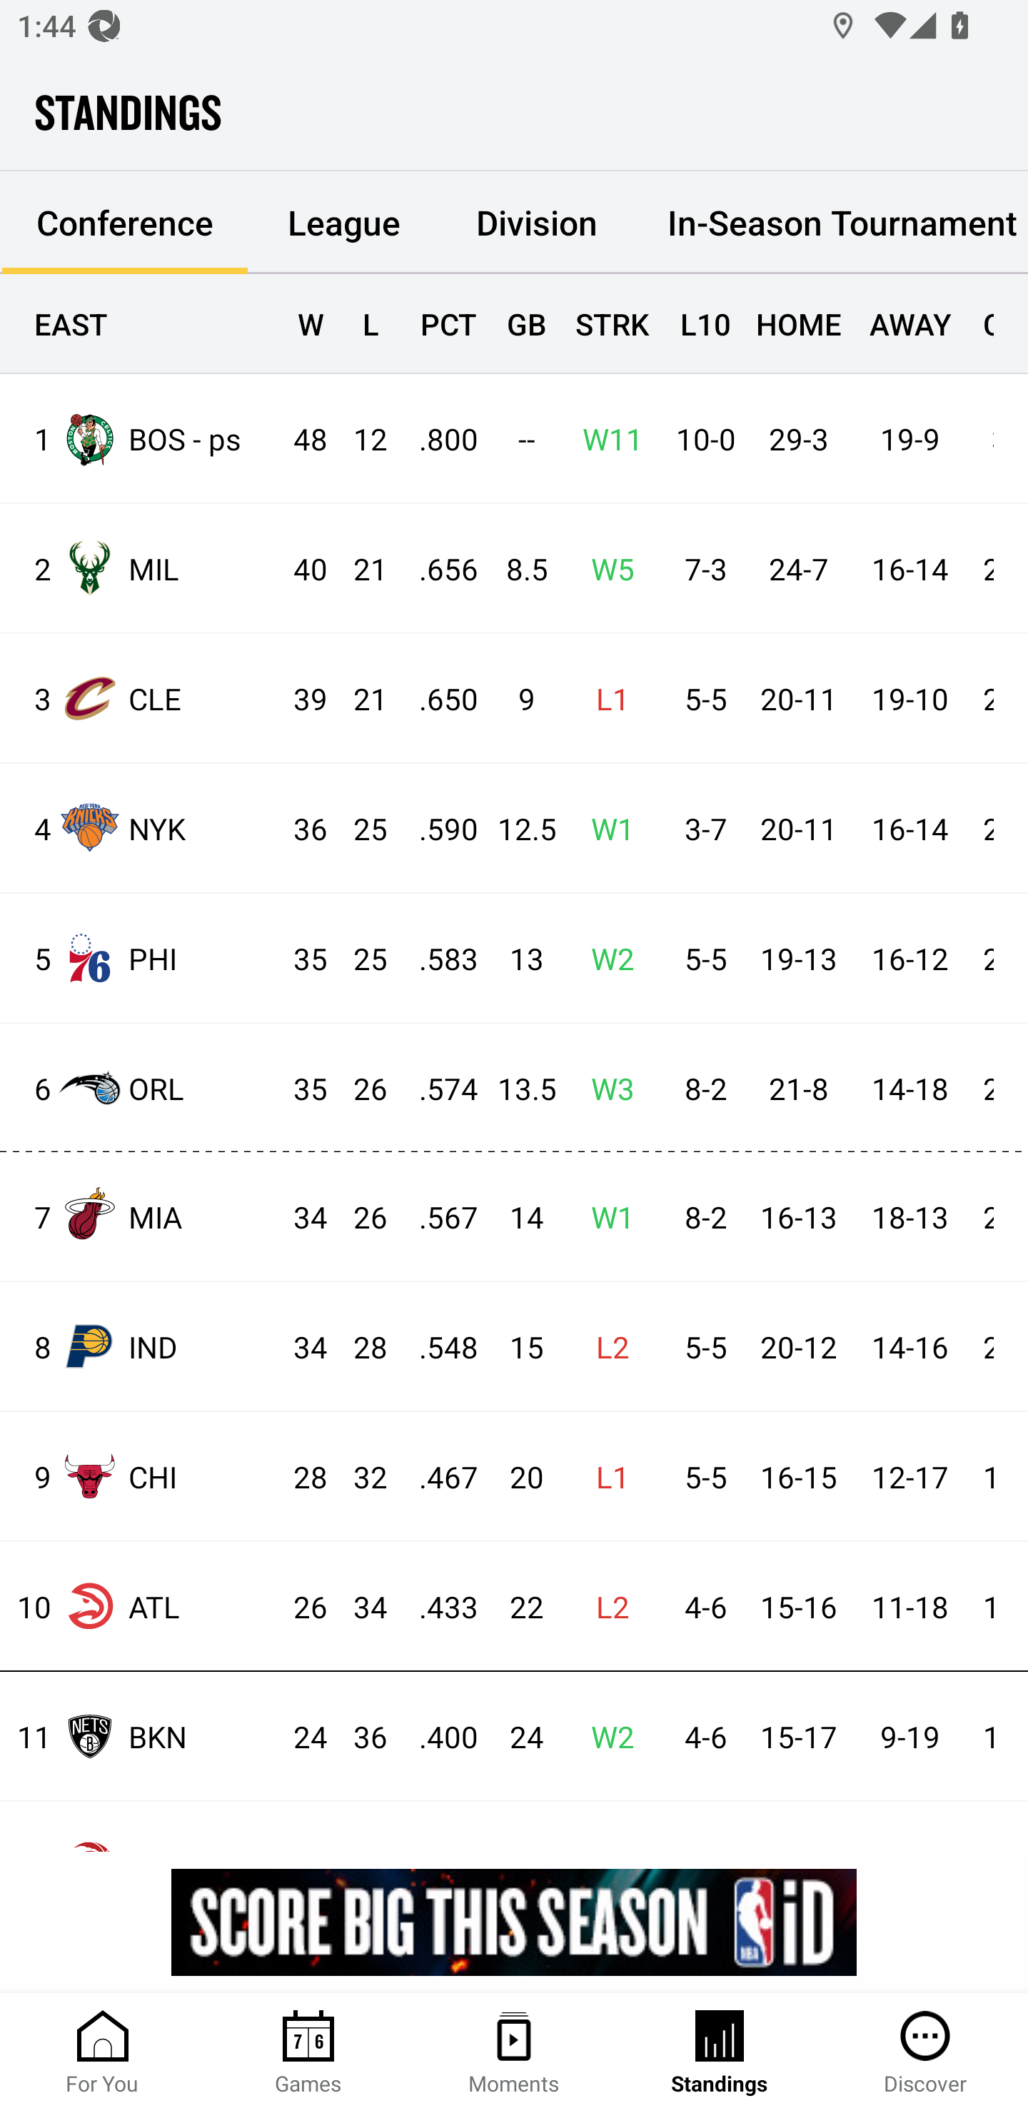 Image resolution: width=1028 pixels, height=2113 pixels. I want to click on League, so click(344, 223).